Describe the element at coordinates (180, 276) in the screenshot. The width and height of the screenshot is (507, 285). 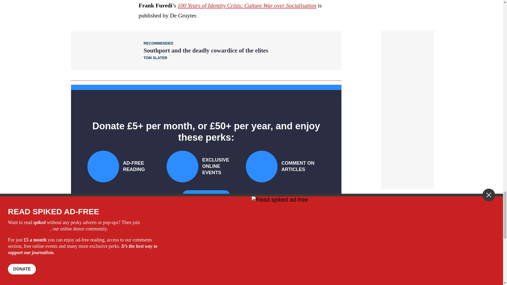
I see `Share on Email` at that location.